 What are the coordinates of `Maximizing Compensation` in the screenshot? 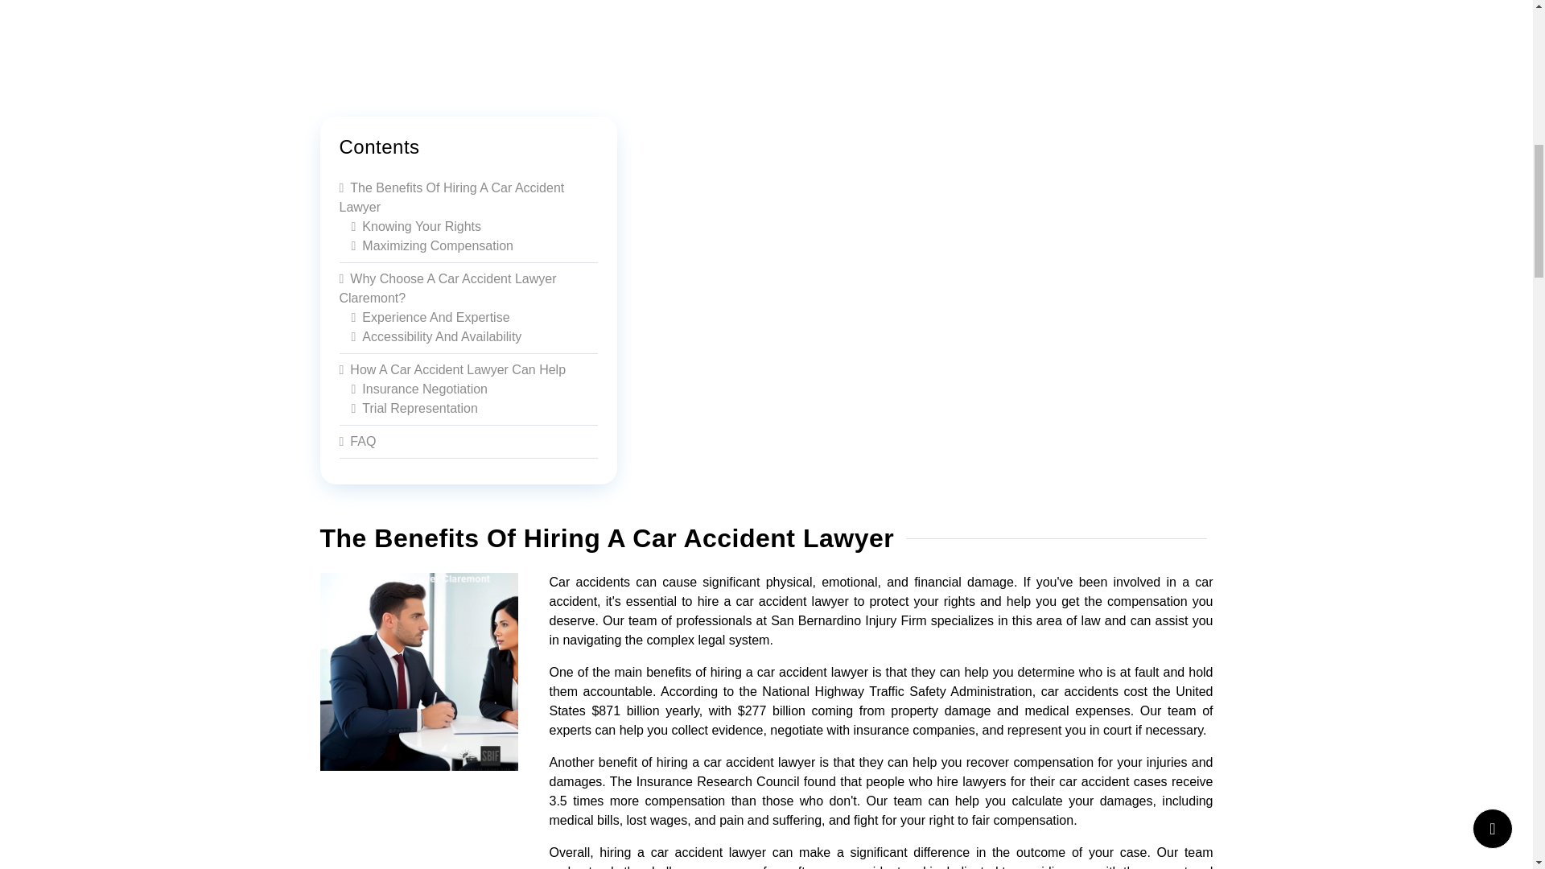 It's located at (431, 246).